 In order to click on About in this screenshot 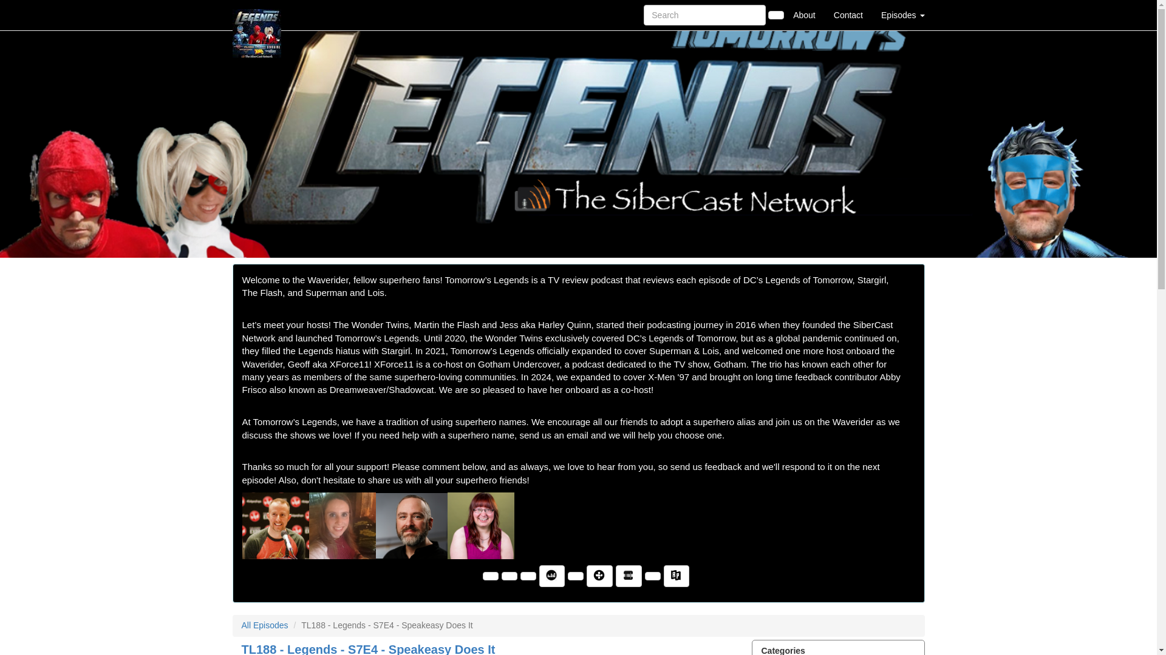, I will do `click(804, 15)`.